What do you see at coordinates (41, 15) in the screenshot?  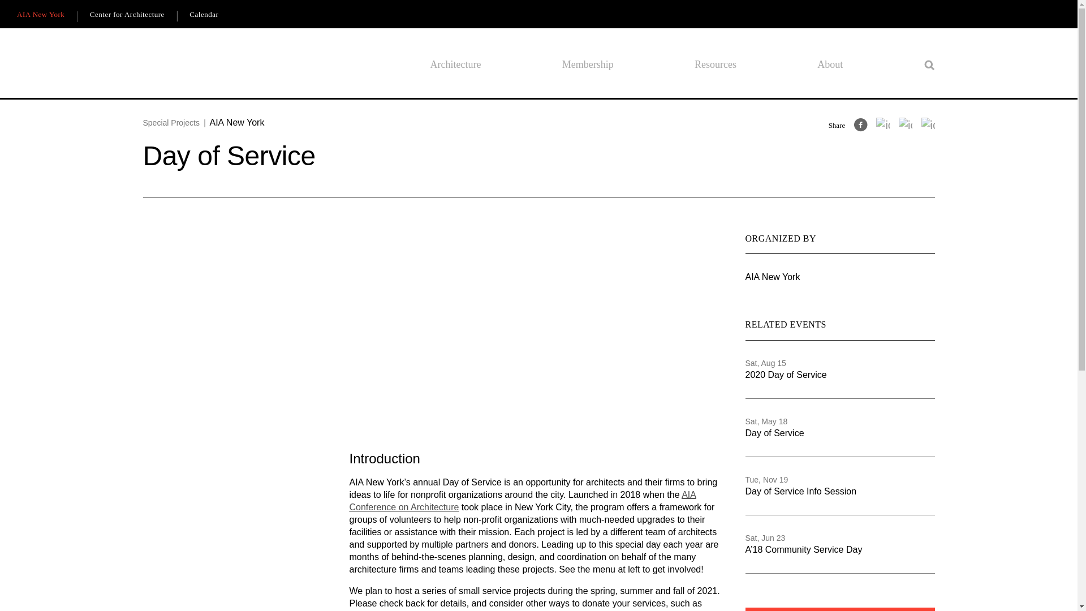 I see `AIA New York` at bounding box center [41, 15].